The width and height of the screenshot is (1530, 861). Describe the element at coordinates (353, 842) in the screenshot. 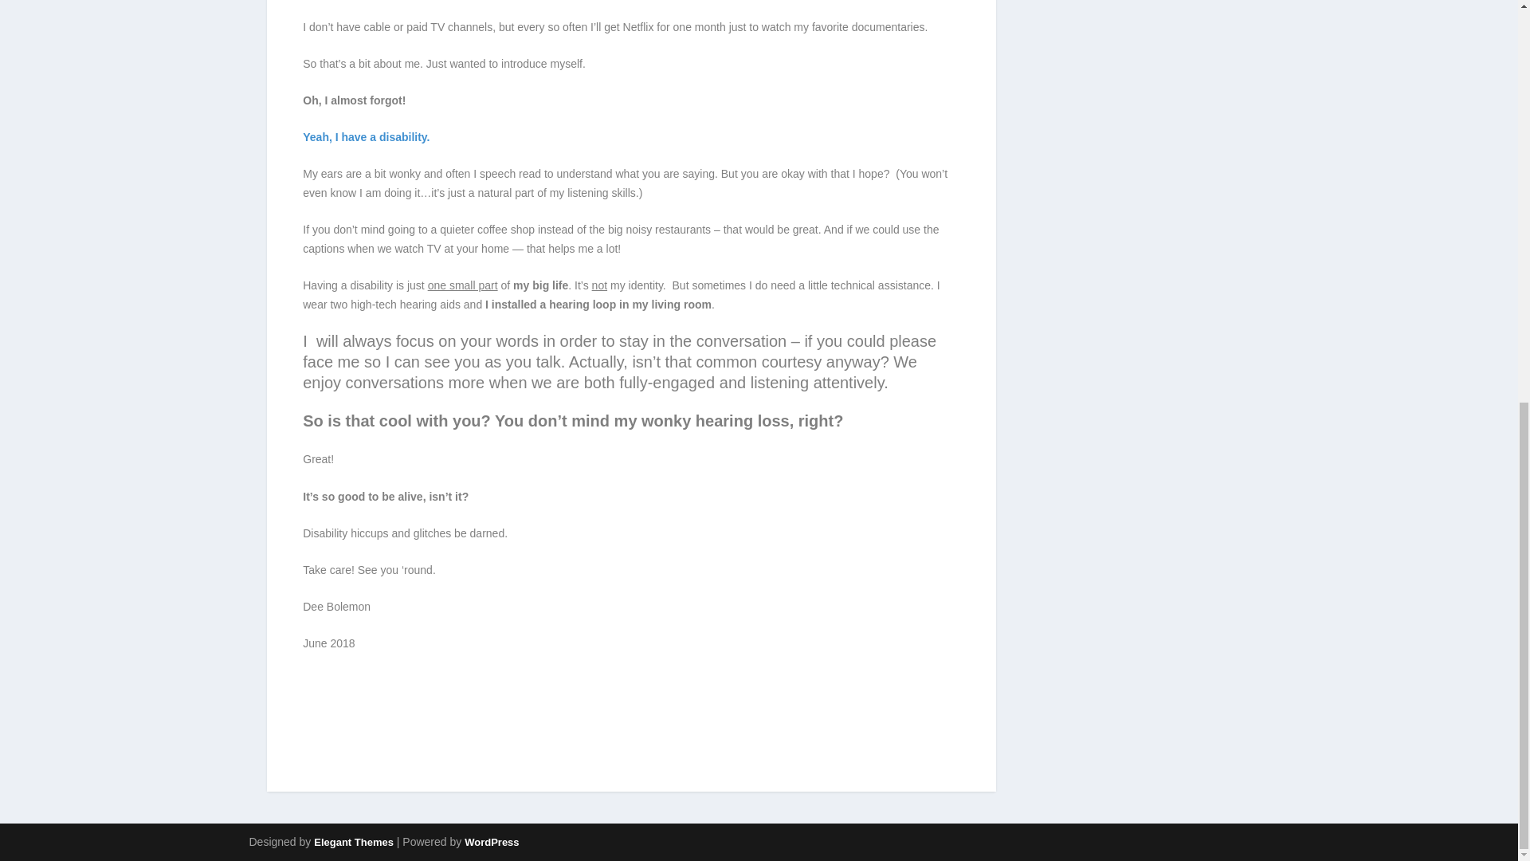

I see `Premium WordPress Themes` at that location.